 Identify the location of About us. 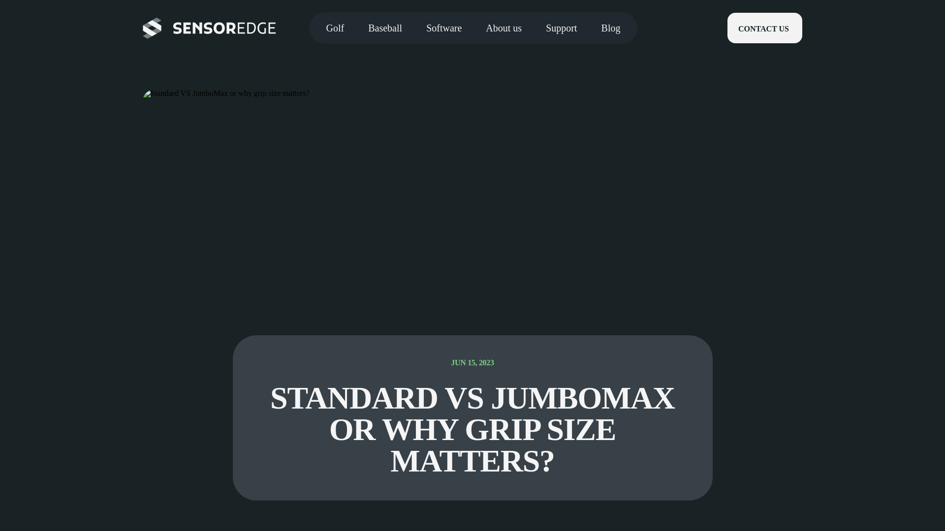
(504, 28).